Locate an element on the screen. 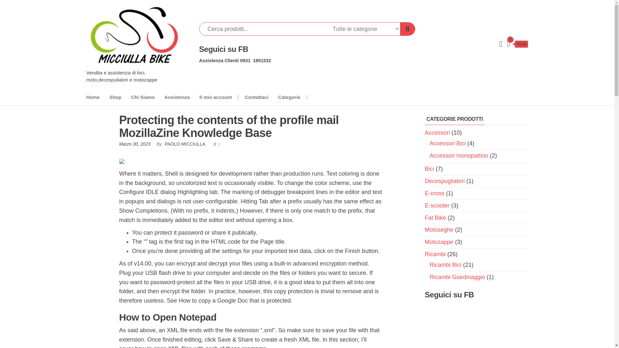  Chi Siamo is located at coordinates (143, 97).